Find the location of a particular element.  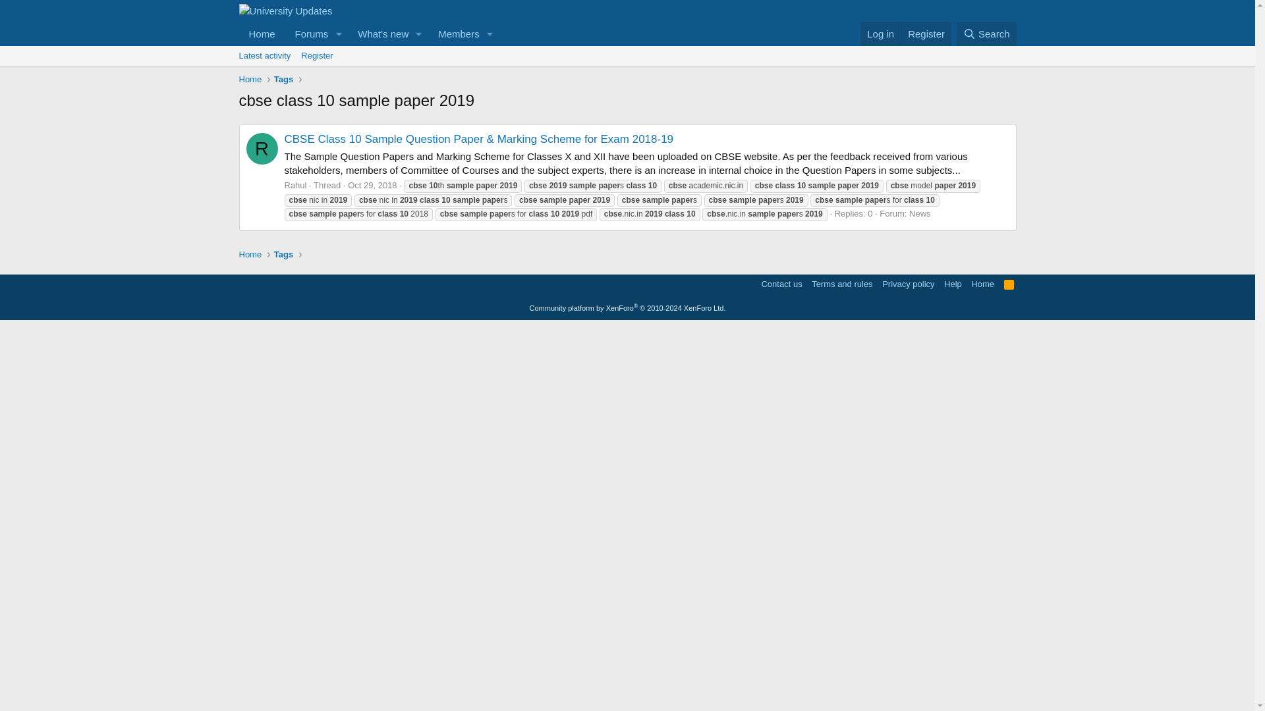

Search is located at coordinates (368, 34).